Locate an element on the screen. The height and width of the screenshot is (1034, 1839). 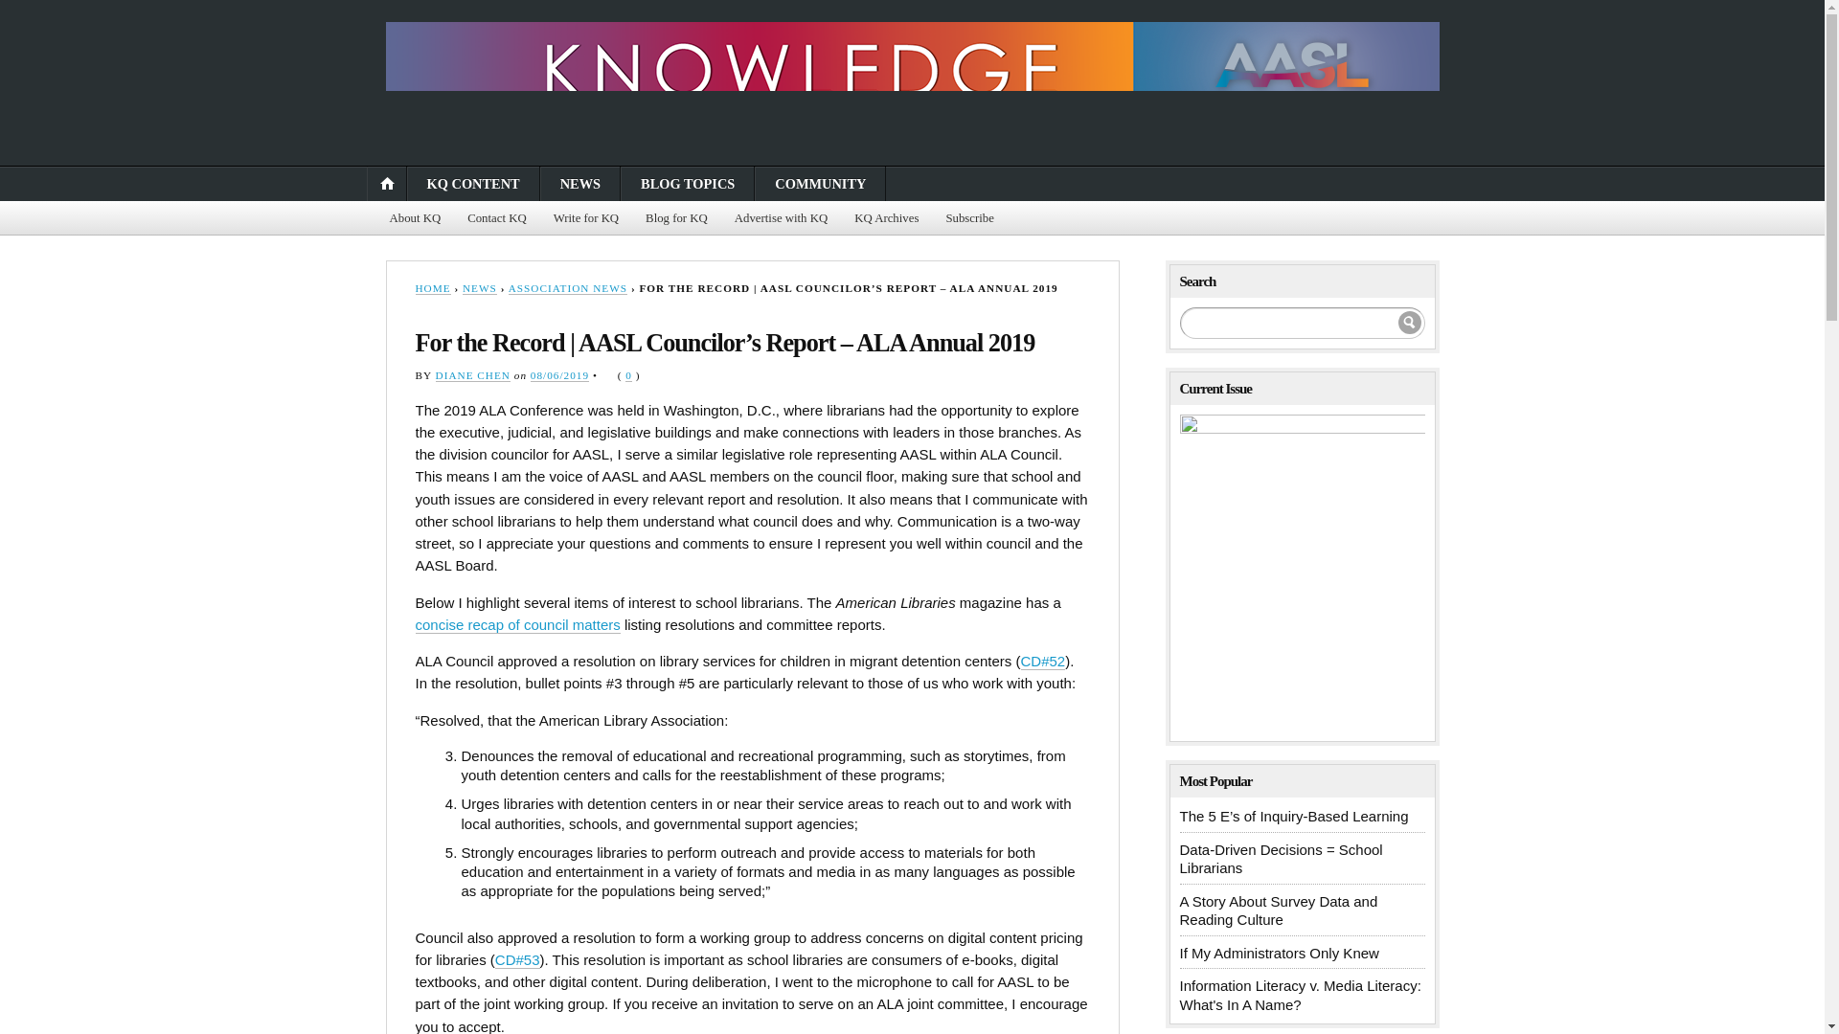
NEWS is located at coordinates (580, 183).